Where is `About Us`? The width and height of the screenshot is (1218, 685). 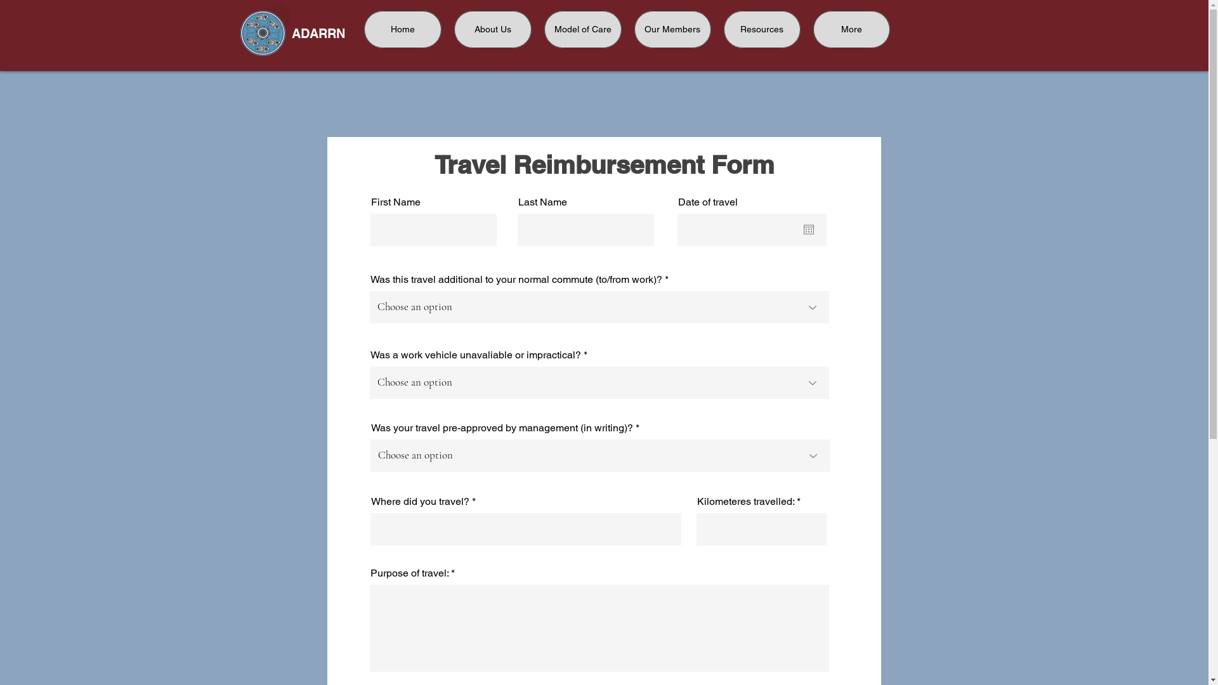 About Us is located at coordinates (493, 29).